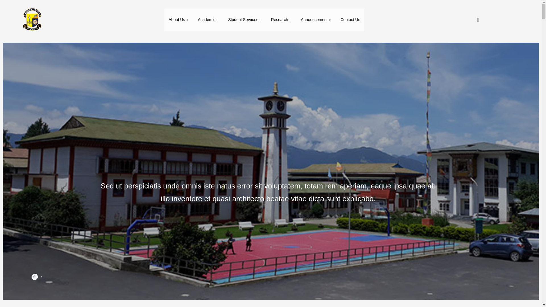 The width and height of the screenshot is (546, 307). What do you see at coordinates (179, 20) in the screenshot?
I see `About Us` at bounding box center [179, 20].